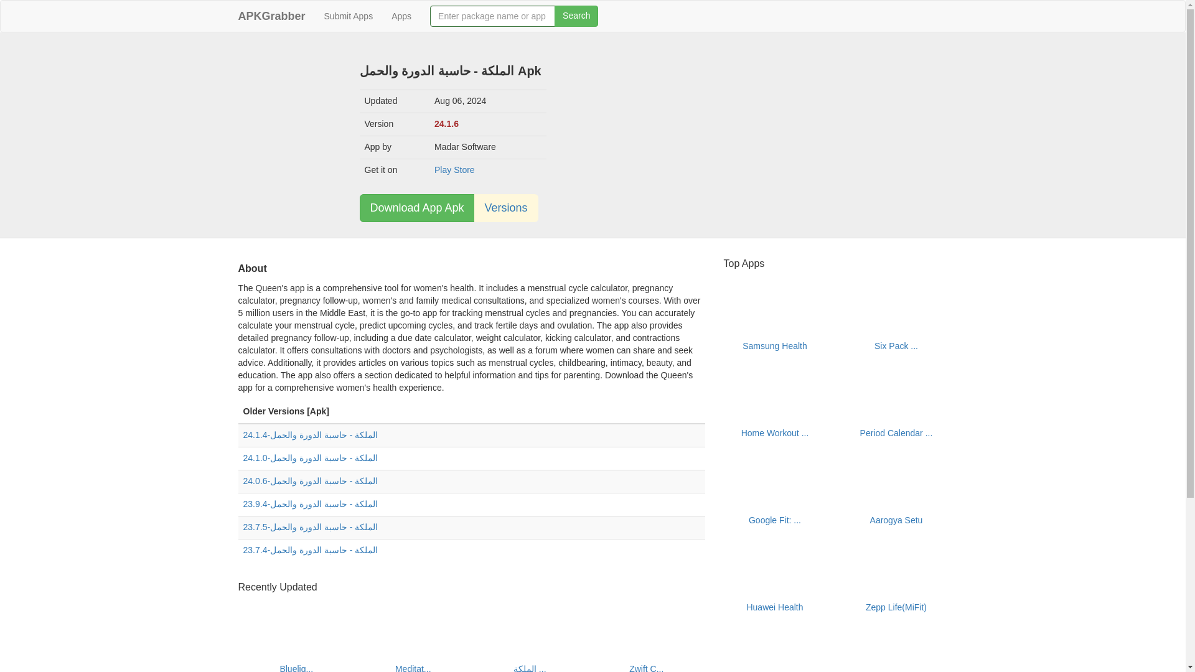  Describe the element at coordinates (646, 668) in the screenshot. I see `Zwift C...` at that location.